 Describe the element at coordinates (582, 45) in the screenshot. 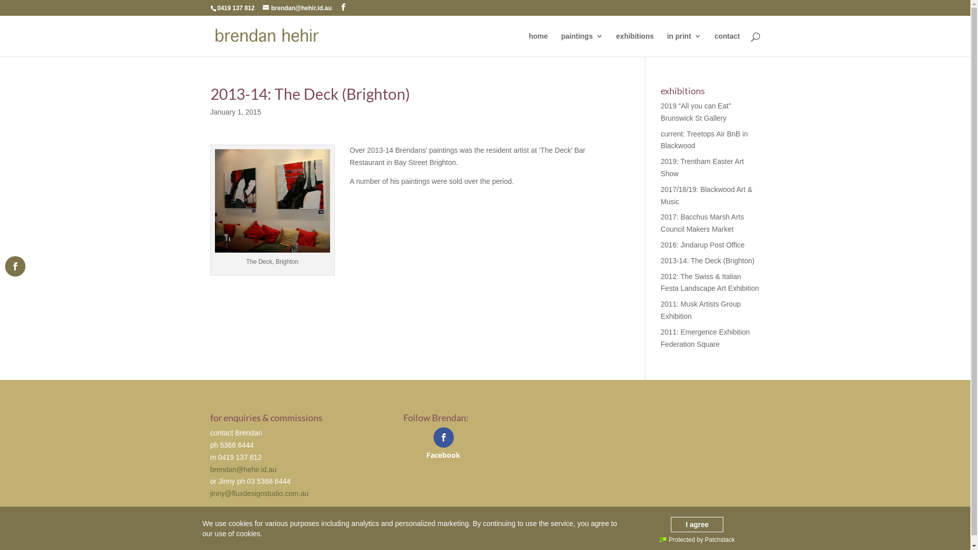

I see `paintings` at that location.